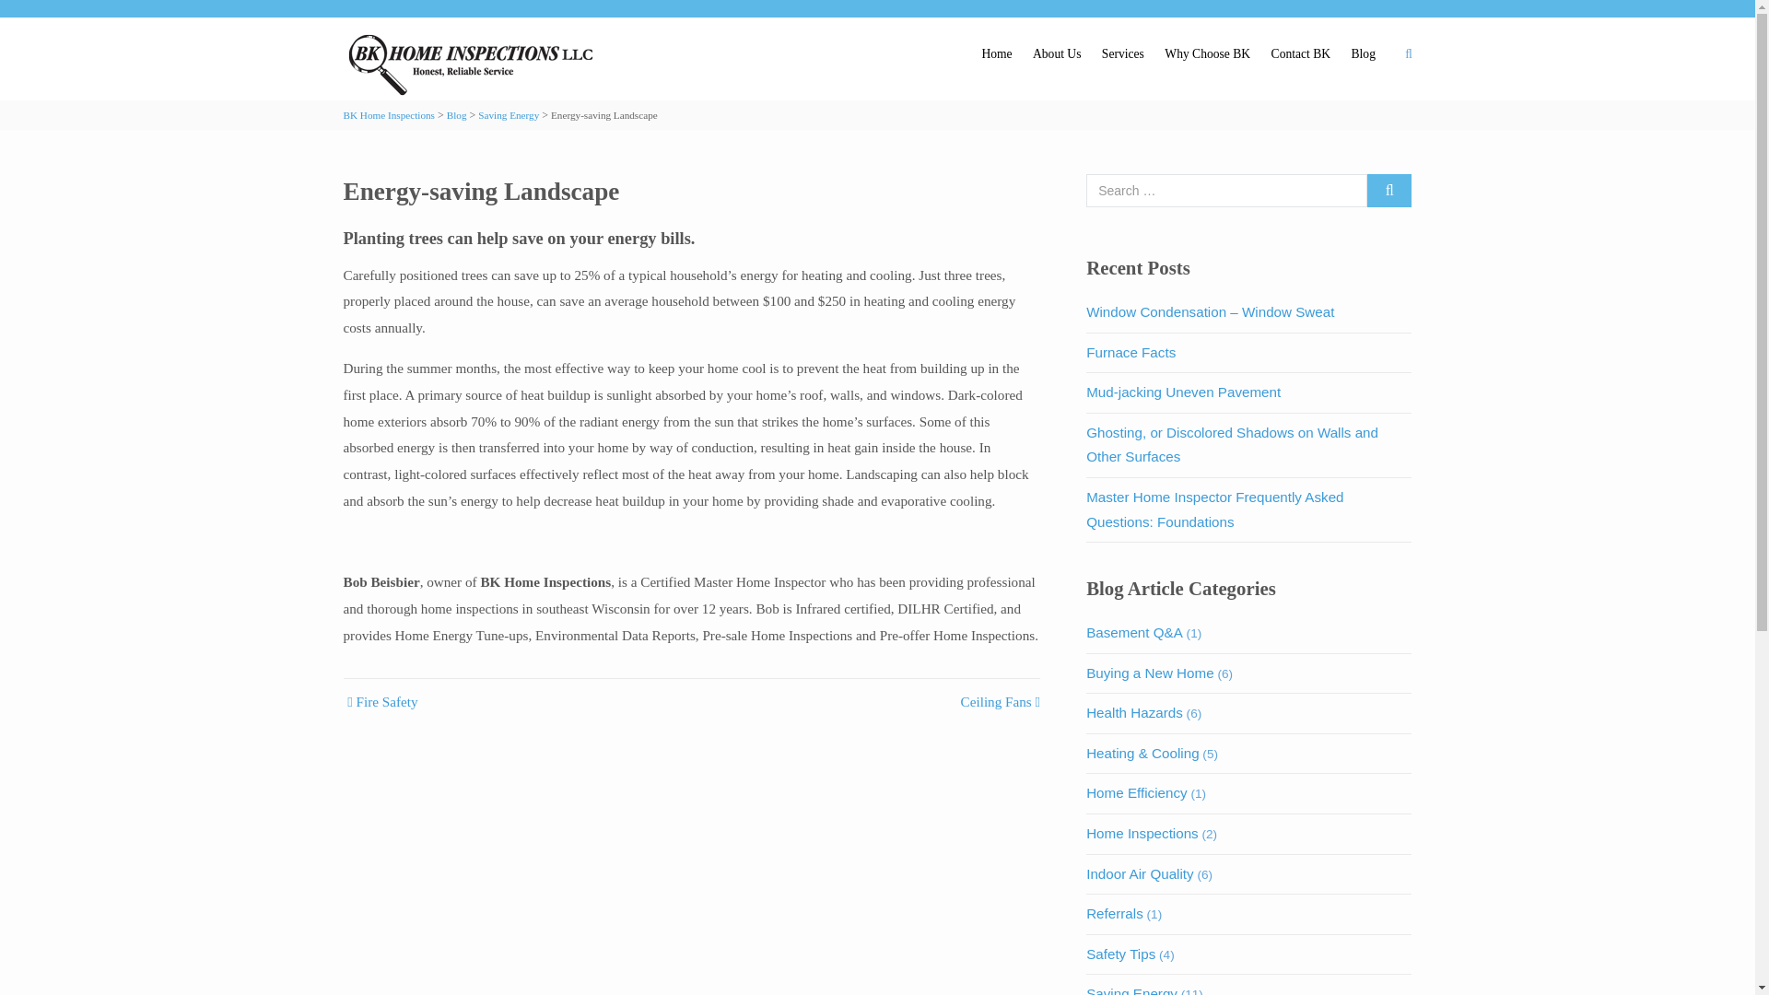  I want to click on Go to the Saving Energy Category archives., so click(509, 114).